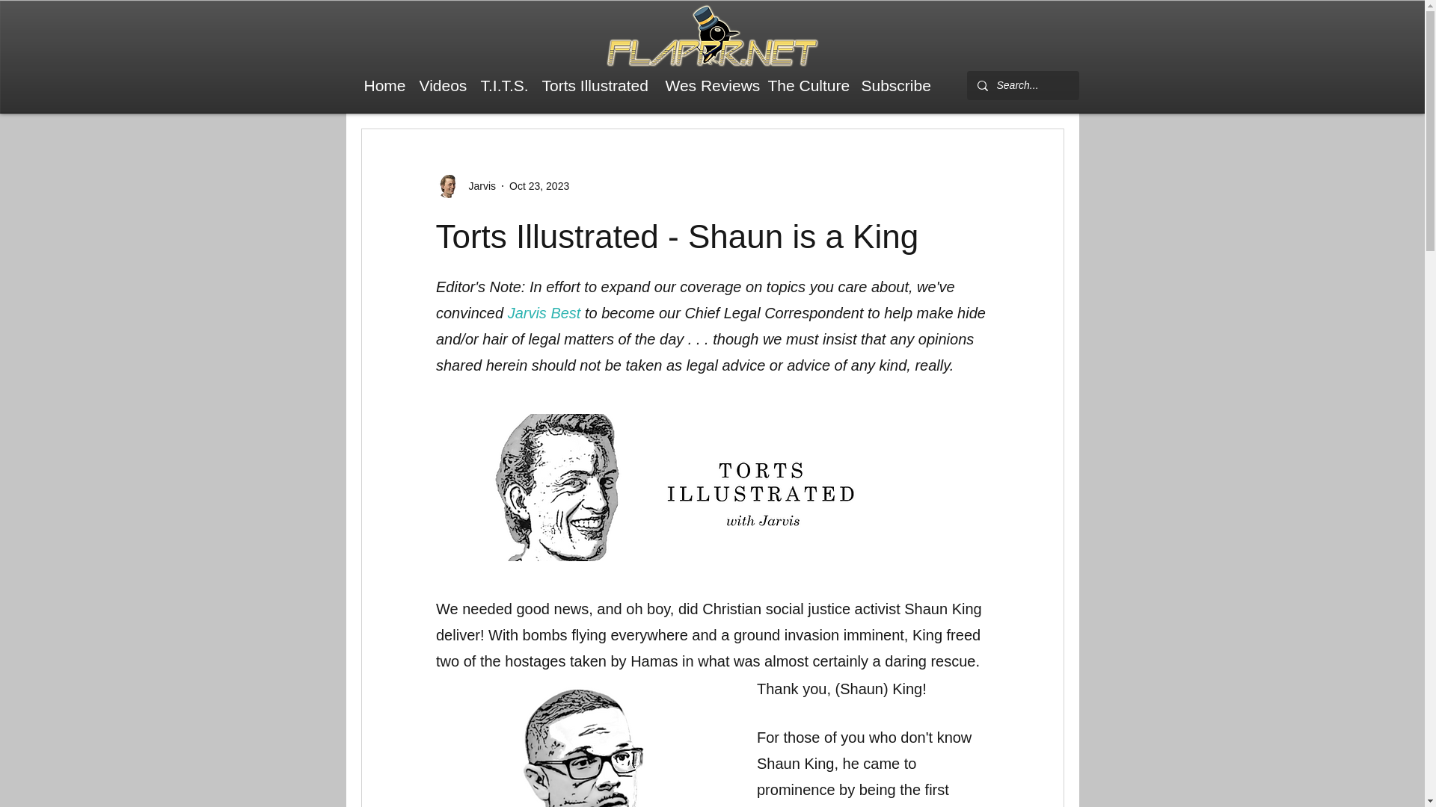 The height and width of the screenshot is (807, 1436). Describe the element at coordinates (543, 312) in the screenshot. I see `Jarvis Best` at that location.